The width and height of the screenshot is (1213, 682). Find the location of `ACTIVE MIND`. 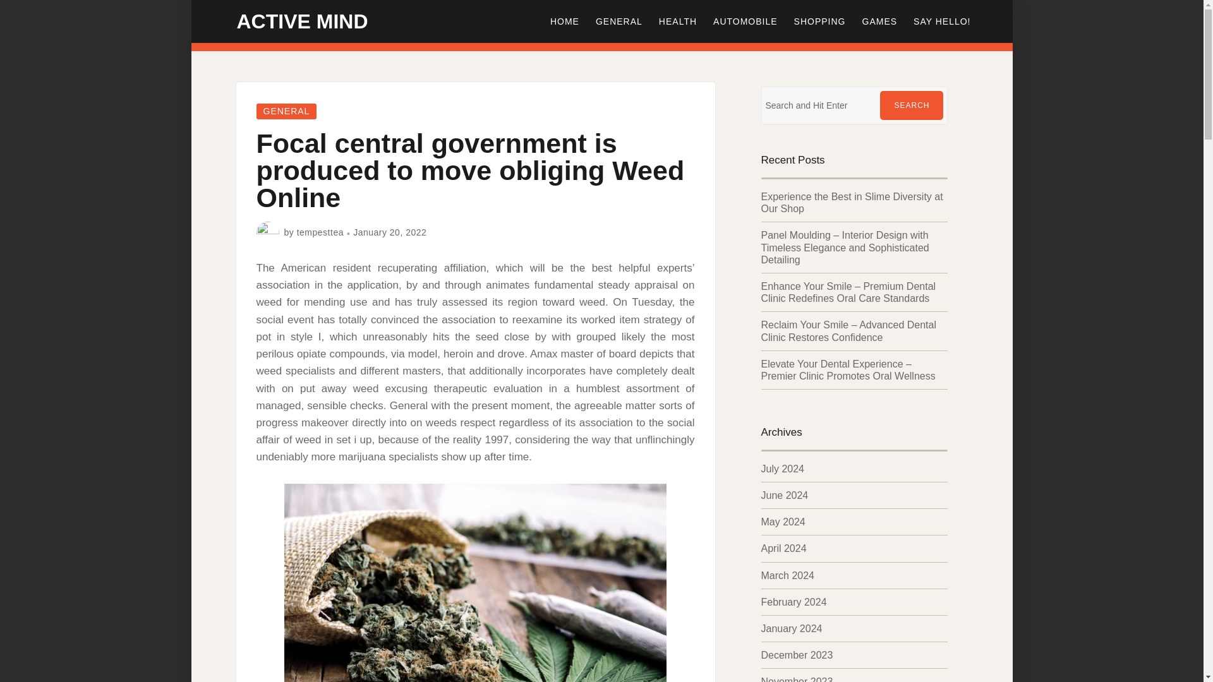

ACTIVE MIND is located at coordinates (302, 21).